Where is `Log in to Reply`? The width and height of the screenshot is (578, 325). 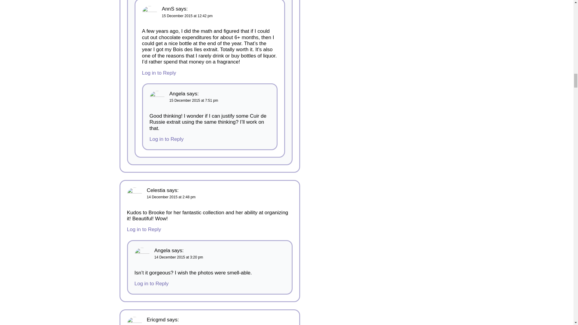 Log in to Reply is located at coordinates (166, 139).